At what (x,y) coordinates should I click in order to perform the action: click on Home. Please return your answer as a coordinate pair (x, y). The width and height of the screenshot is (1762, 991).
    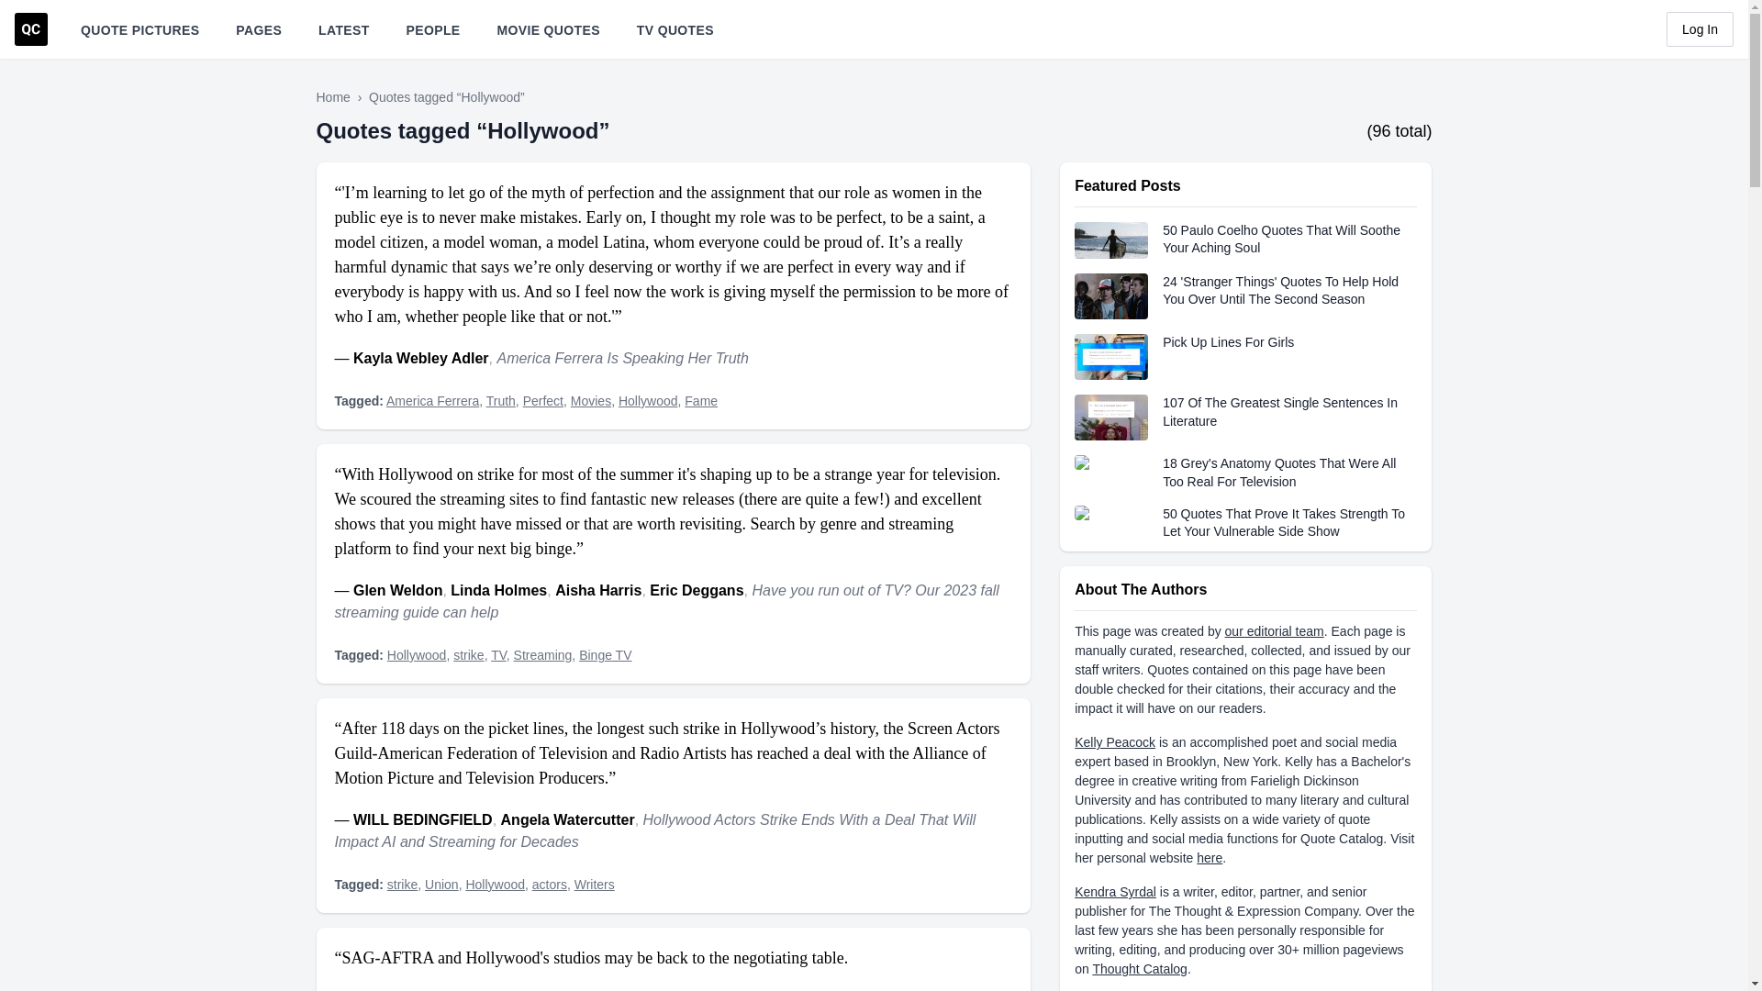
    Looking at the image, I should click on (334, 97).